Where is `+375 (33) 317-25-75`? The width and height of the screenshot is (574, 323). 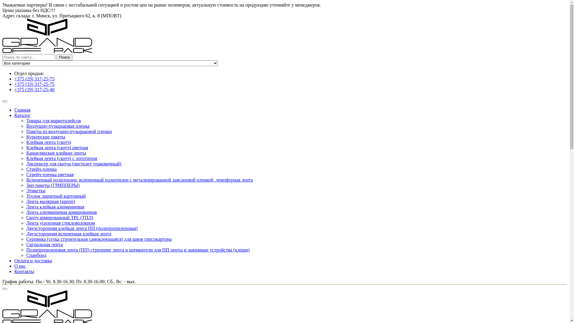 +375 (33) 317-25-75 is located at coordinates (34, 84).